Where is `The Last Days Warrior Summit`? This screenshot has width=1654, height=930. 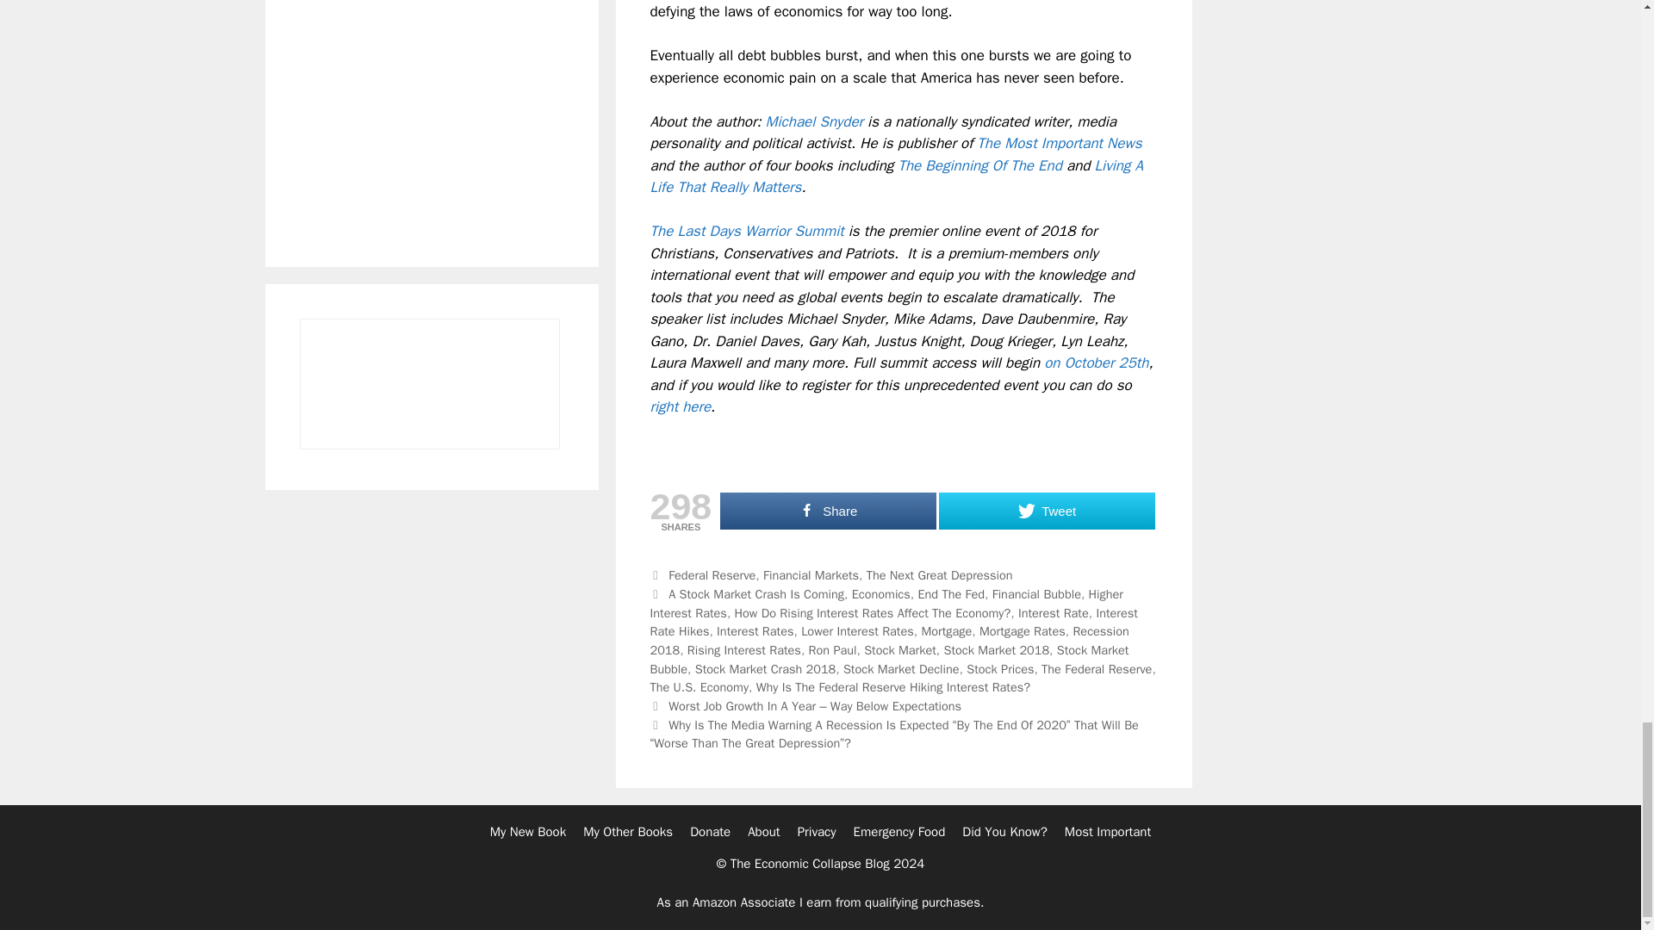
The Last Days Warrior Summit is located at coordinates (746, 231).